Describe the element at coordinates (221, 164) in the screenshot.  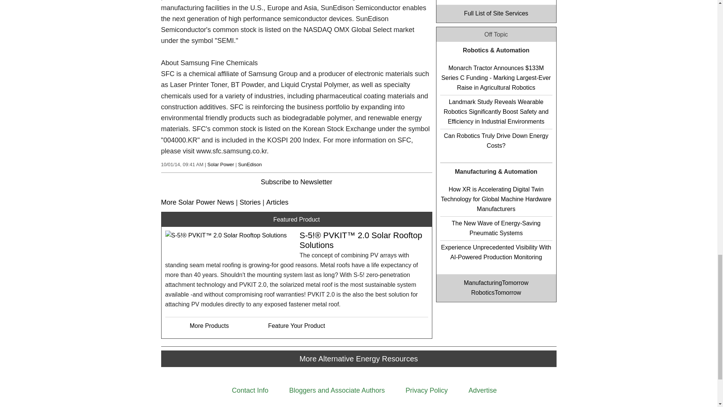
I see `Solar Power` at that location.